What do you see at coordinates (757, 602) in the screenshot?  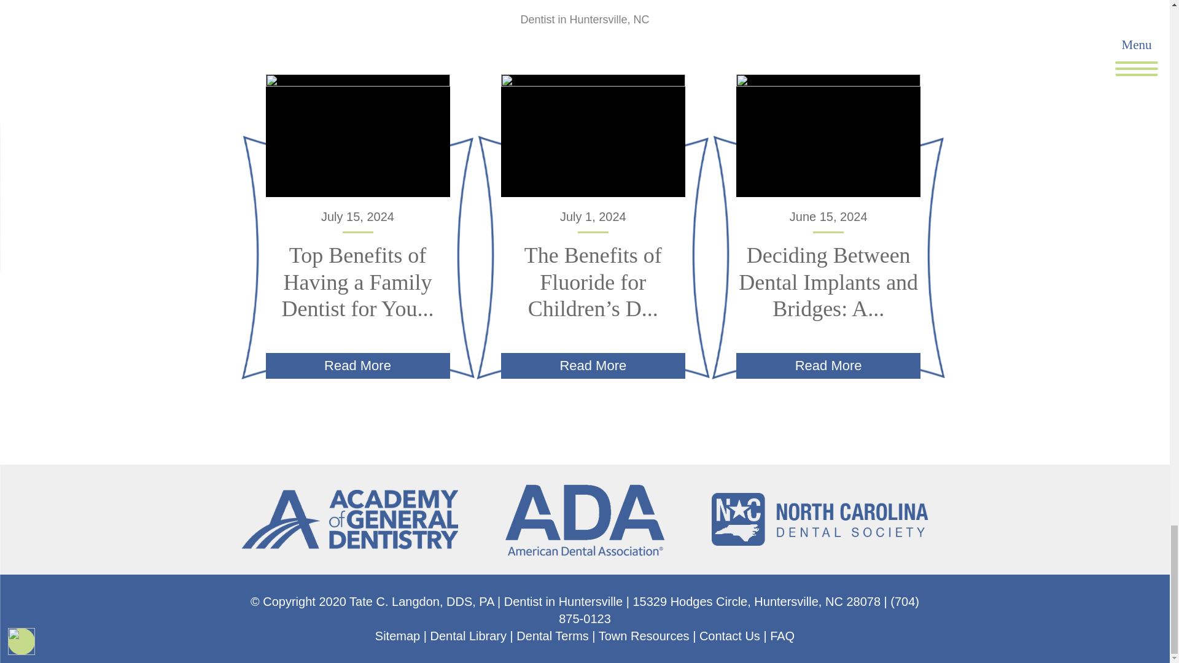 I see `15329 Hodges Circle, Huntersville, NC 28078` at bounding box center [757, 602].